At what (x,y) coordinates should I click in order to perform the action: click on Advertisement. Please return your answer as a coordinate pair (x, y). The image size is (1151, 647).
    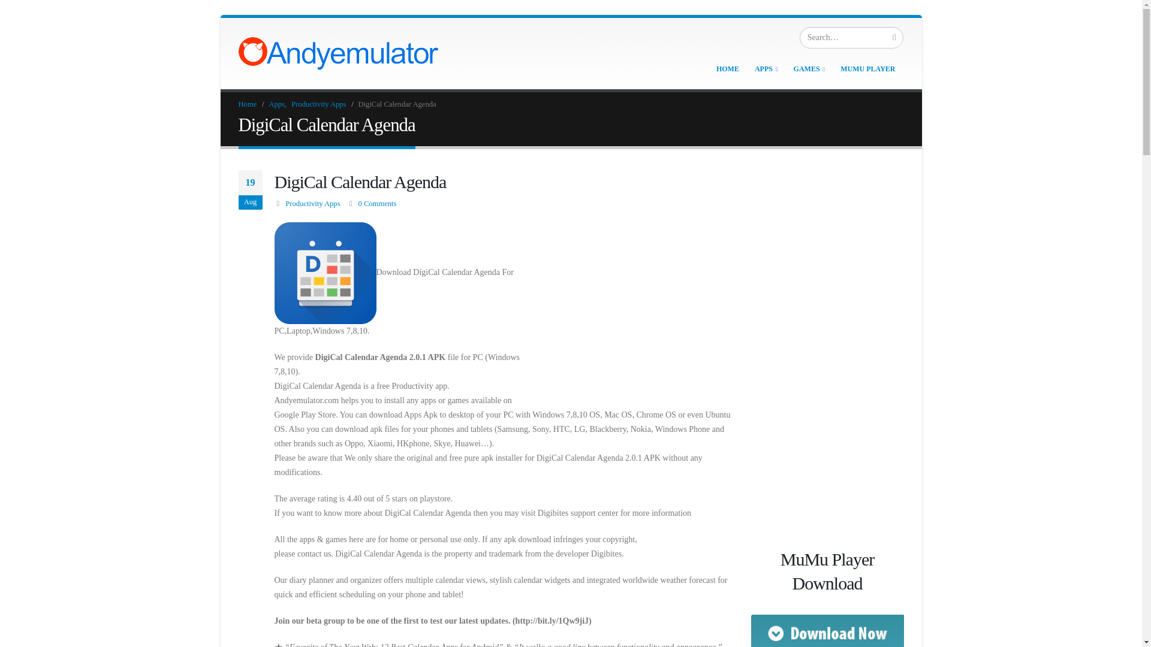
    Looking at the image, I should click on (631, 306).